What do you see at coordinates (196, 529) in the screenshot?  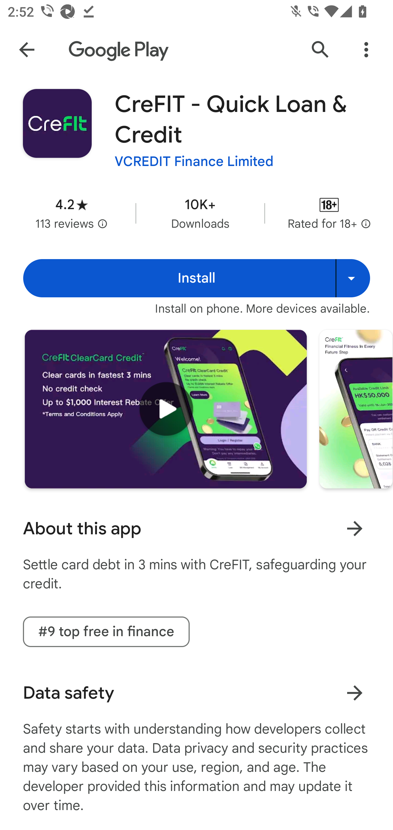 I see `About this app Learn more About this app` at bounding box center [196, 529].